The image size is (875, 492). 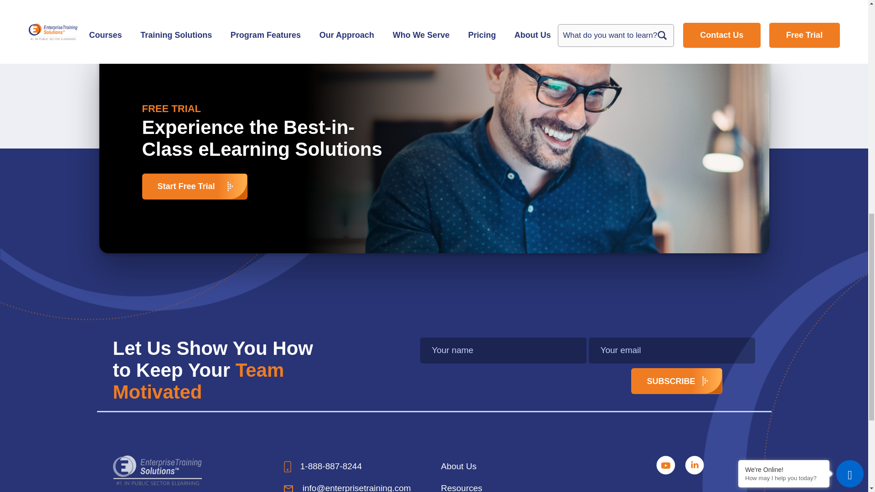 What do you see at coordinates (676, 381) in the screenshot?
I see `SUBSCRIBE` at bounding box center [676, 381].